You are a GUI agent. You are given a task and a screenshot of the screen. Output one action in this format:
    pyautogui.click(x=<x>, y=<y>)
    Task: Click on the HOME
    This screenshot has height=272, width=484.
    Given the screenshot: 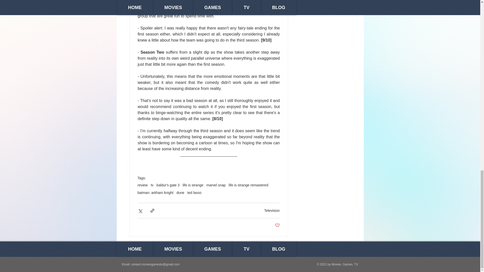 What is the action you would take?
    pyautogui.click(x=135, y=249)
    